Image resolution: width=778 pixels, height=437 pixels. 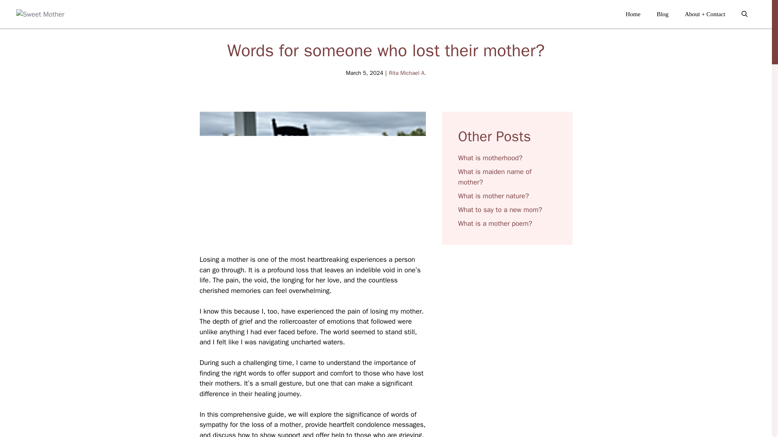 I want to click on What to say to a new mom?, so click(x=500, y=210).